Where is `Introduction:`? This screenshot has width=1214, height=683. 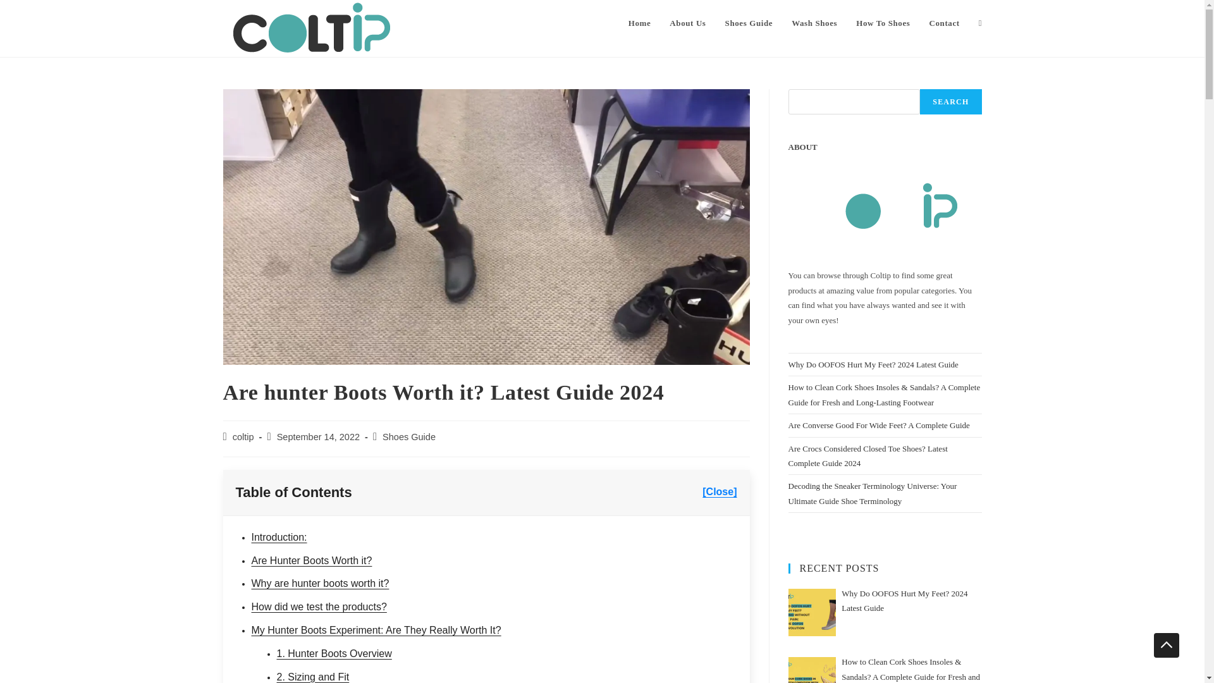 Introduction: is located at coordinates (279, 537).